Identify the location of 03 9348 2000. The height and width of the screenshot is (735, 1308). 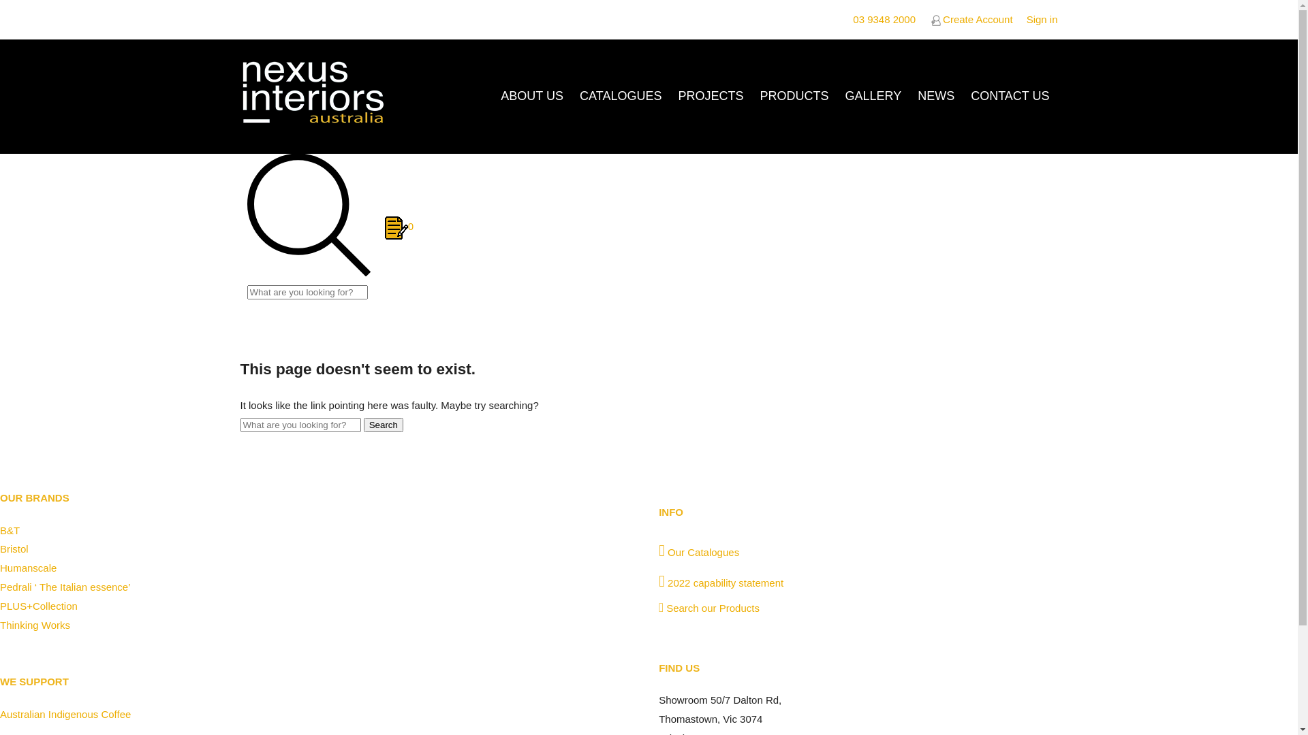
(884, 19).